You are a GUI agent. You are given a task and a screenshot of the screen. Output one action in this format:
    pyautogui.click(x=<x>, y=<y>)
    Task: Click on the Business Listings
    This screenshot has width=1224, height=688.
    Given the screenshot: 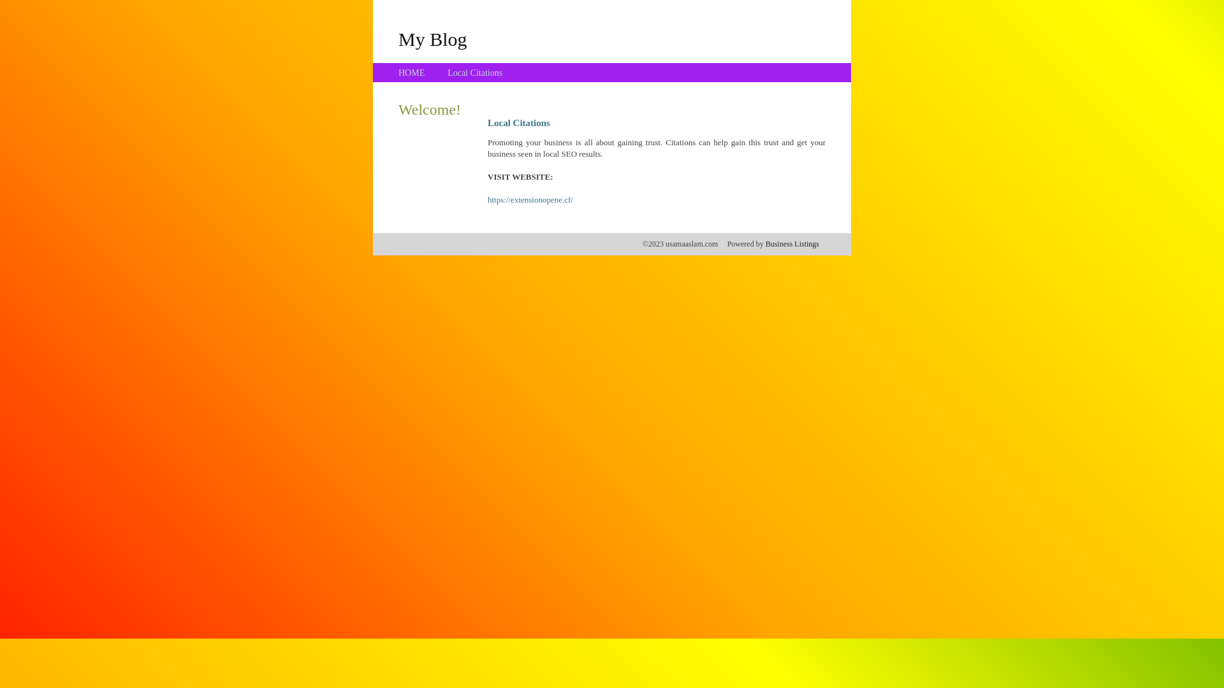 What is the action you would take?
    pyautogui.click(x=792, y=244)
    